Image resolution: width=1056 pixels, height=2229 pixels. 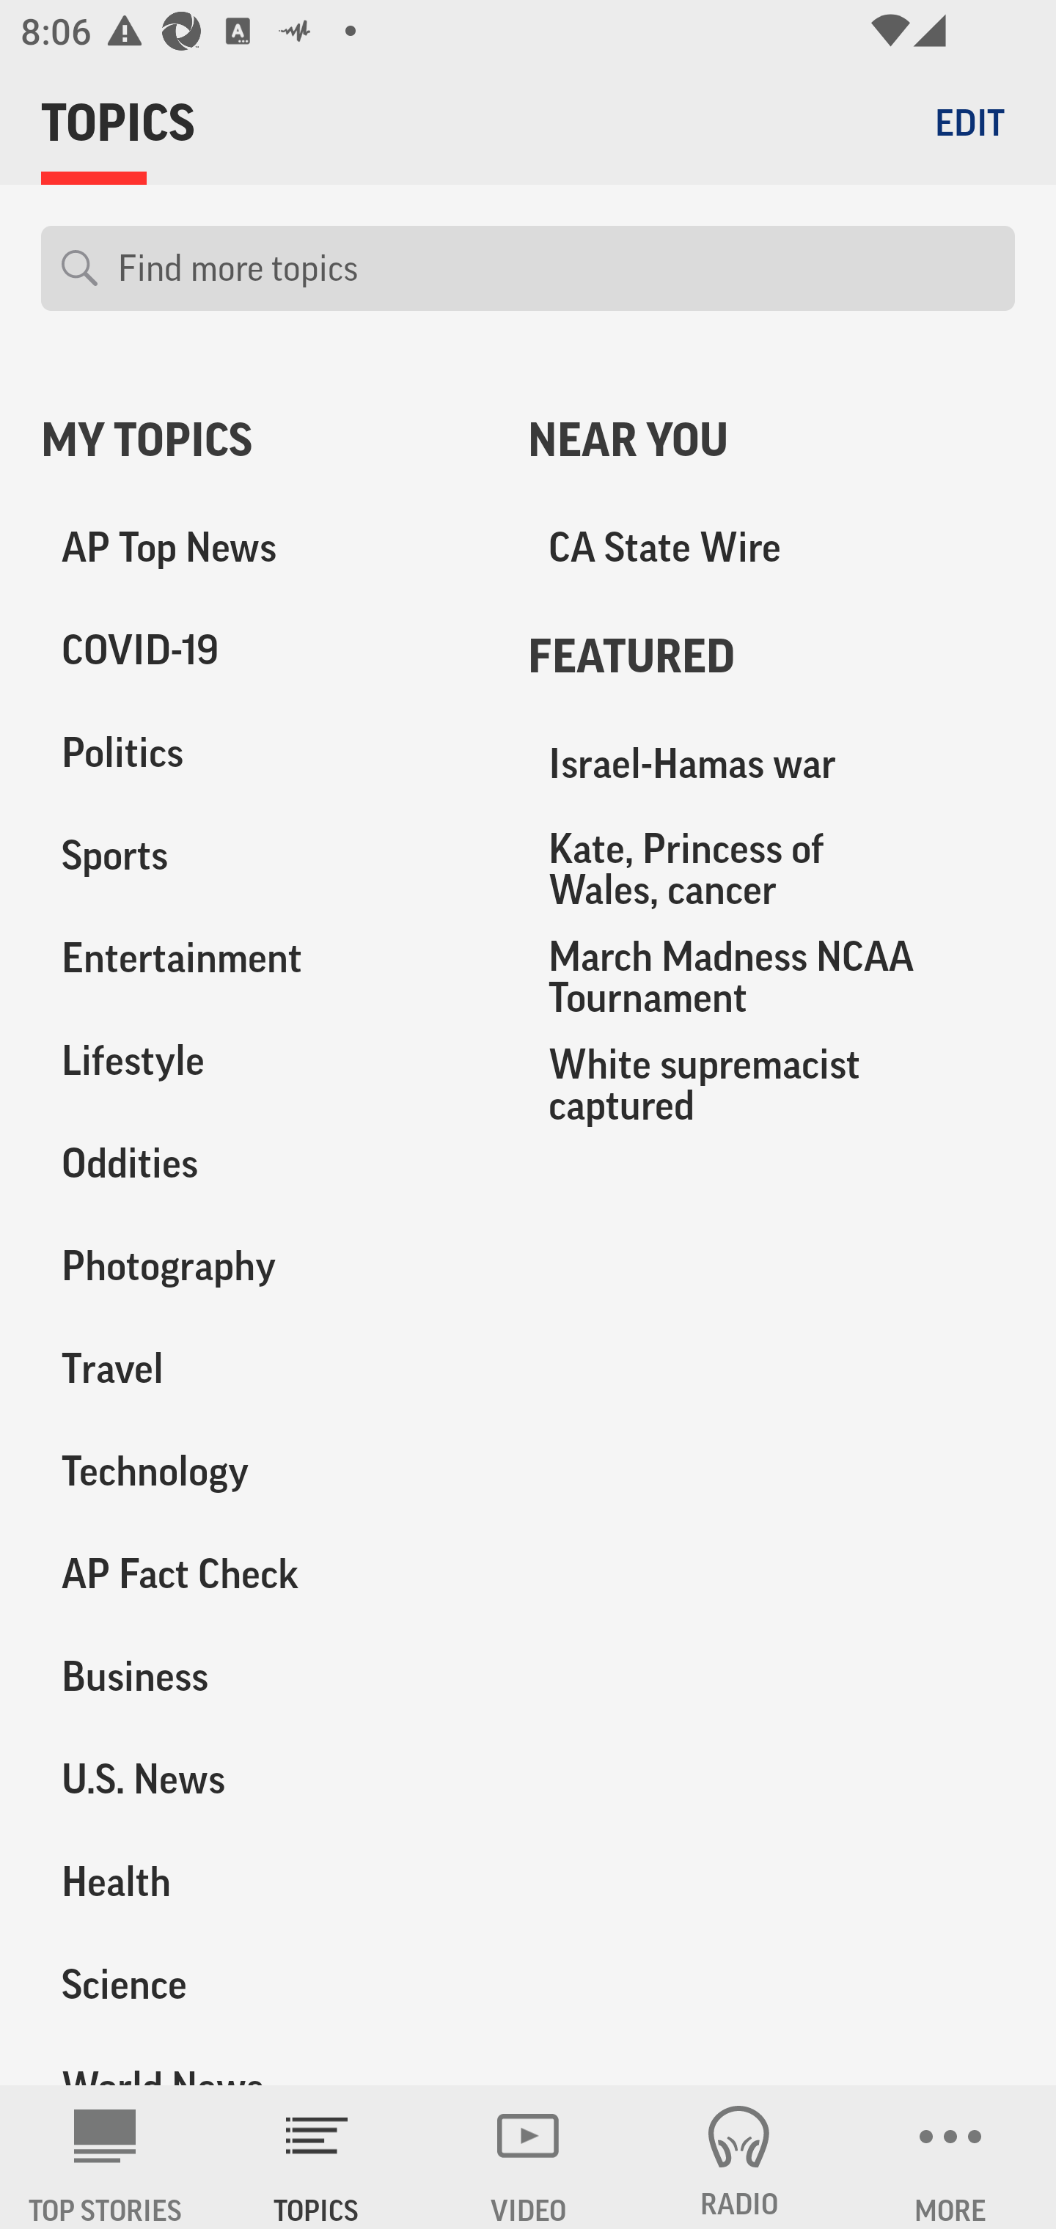 What do you see at coordinates (317, 2157) in the screenshot?
I see `TOPICS` at bounding box center [317, 2157].